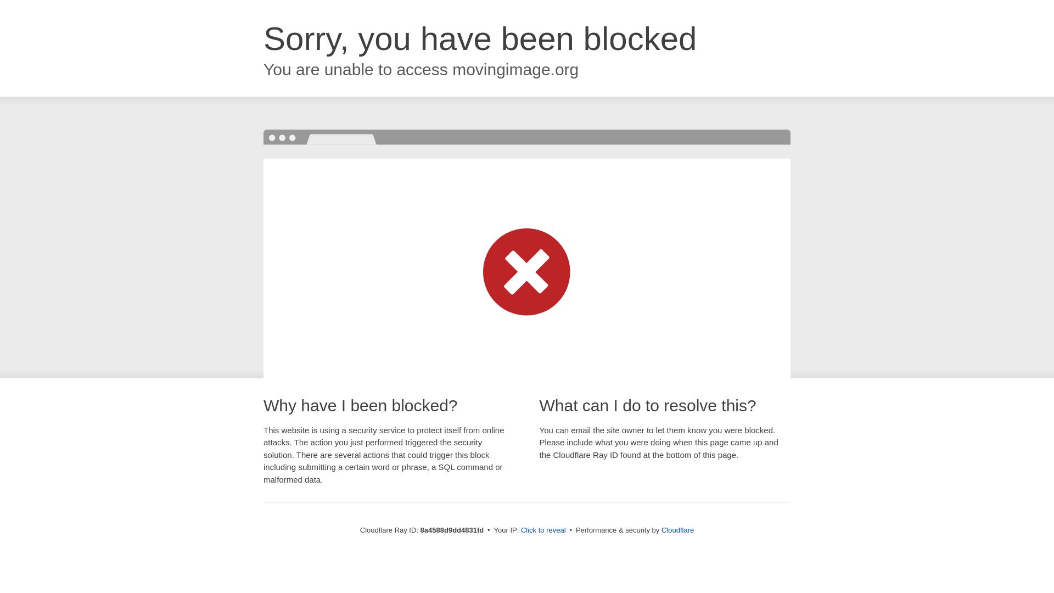 The height and width of the screenshot is (593, 1054). What do you see at coordinates (543, 530) in the screenshot?
I see `Click to reveal` at bounding box center [543, 530].